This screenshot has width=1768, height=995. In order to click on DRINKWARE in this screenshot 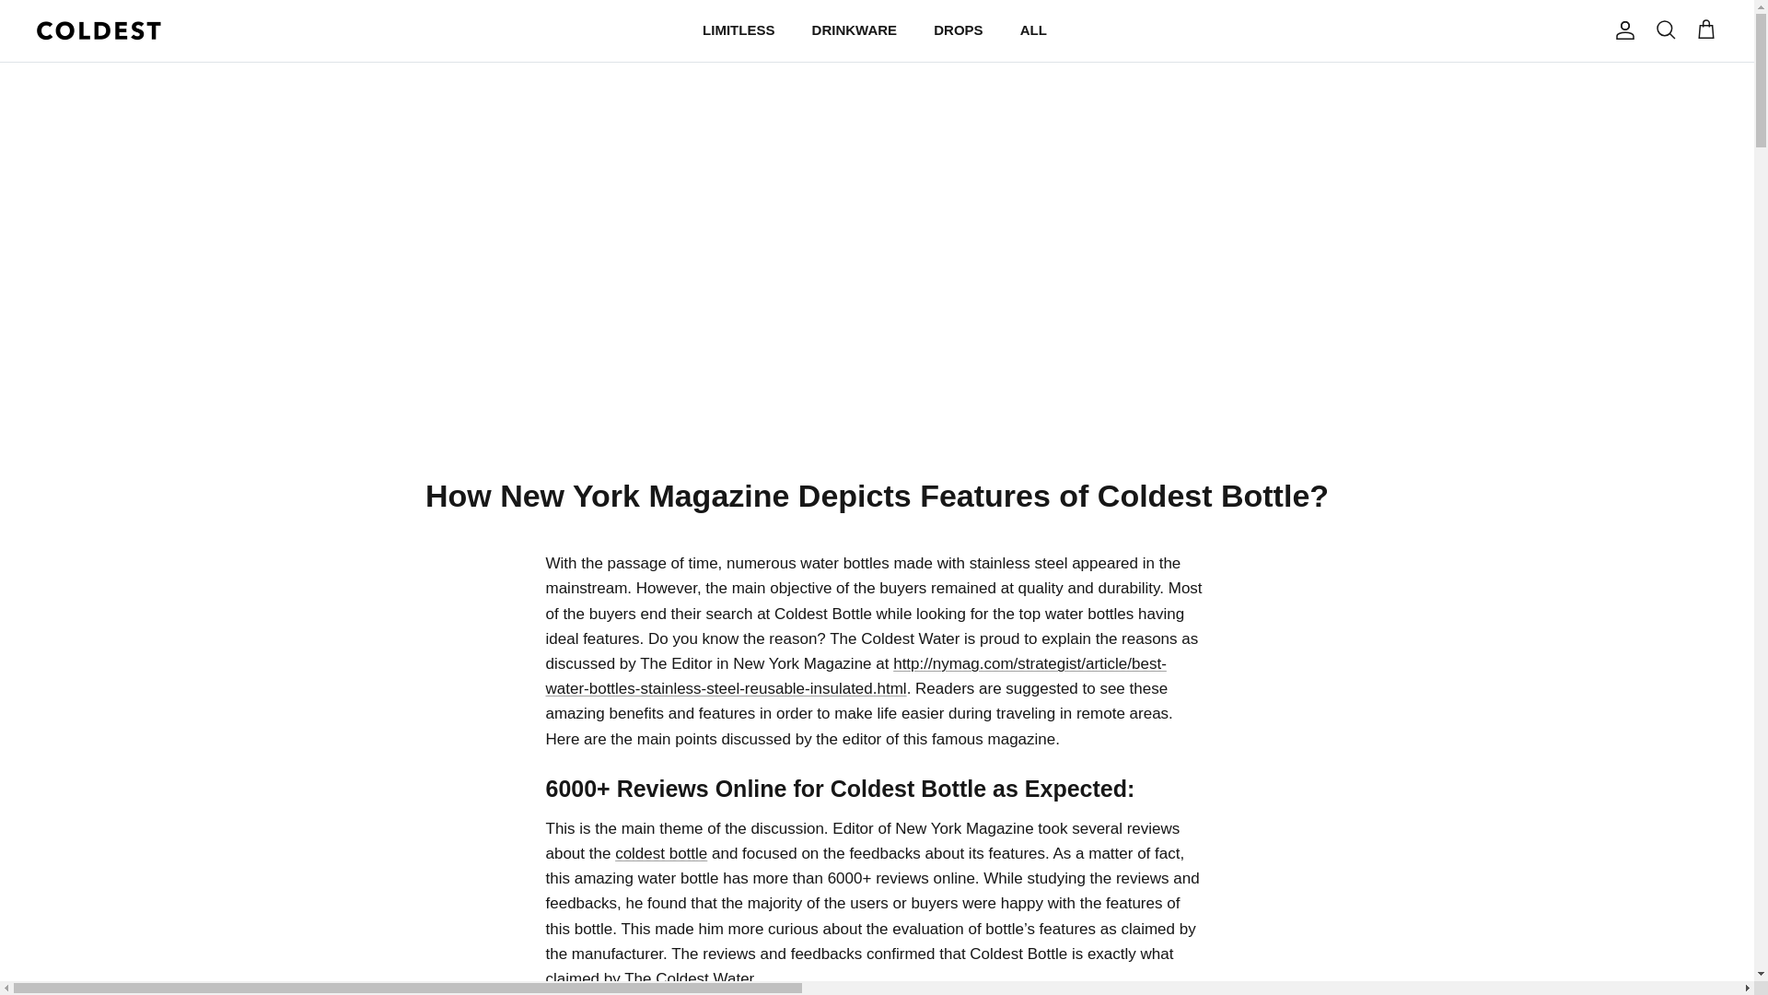, I will do `click(855, 30)`.